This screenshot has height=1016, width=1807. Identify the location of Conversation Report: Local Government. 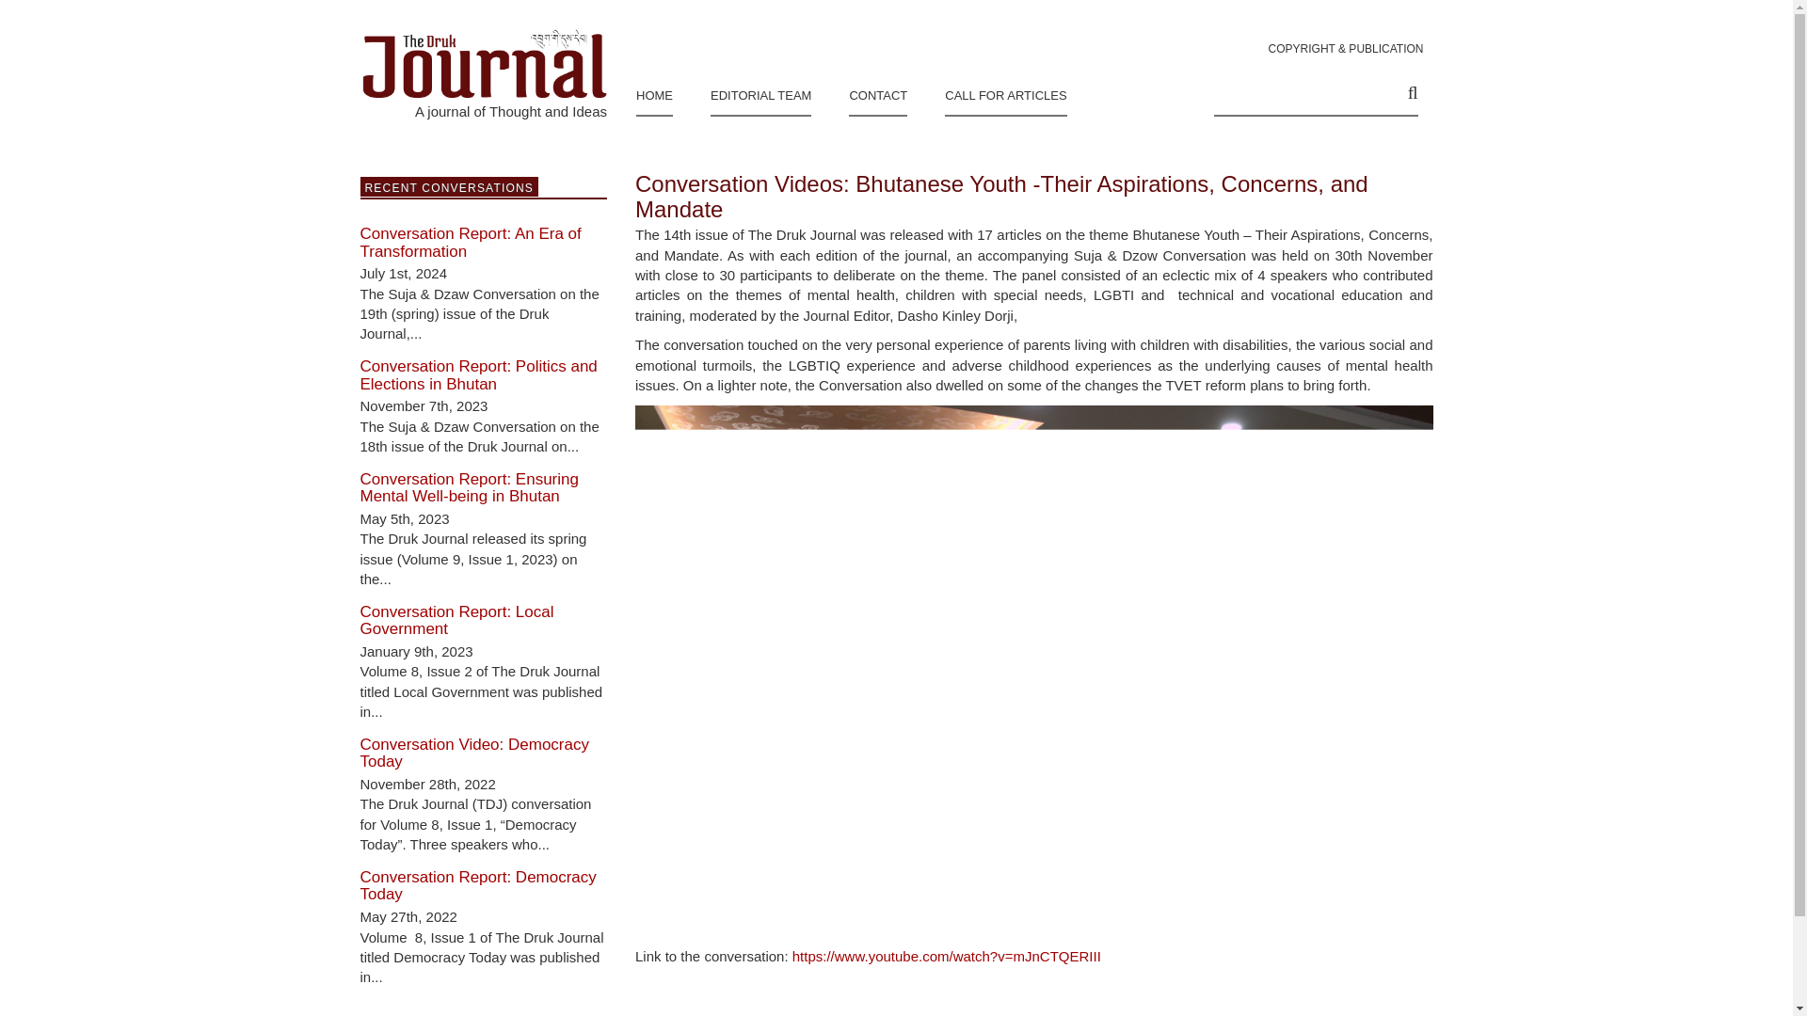
(456, 621).